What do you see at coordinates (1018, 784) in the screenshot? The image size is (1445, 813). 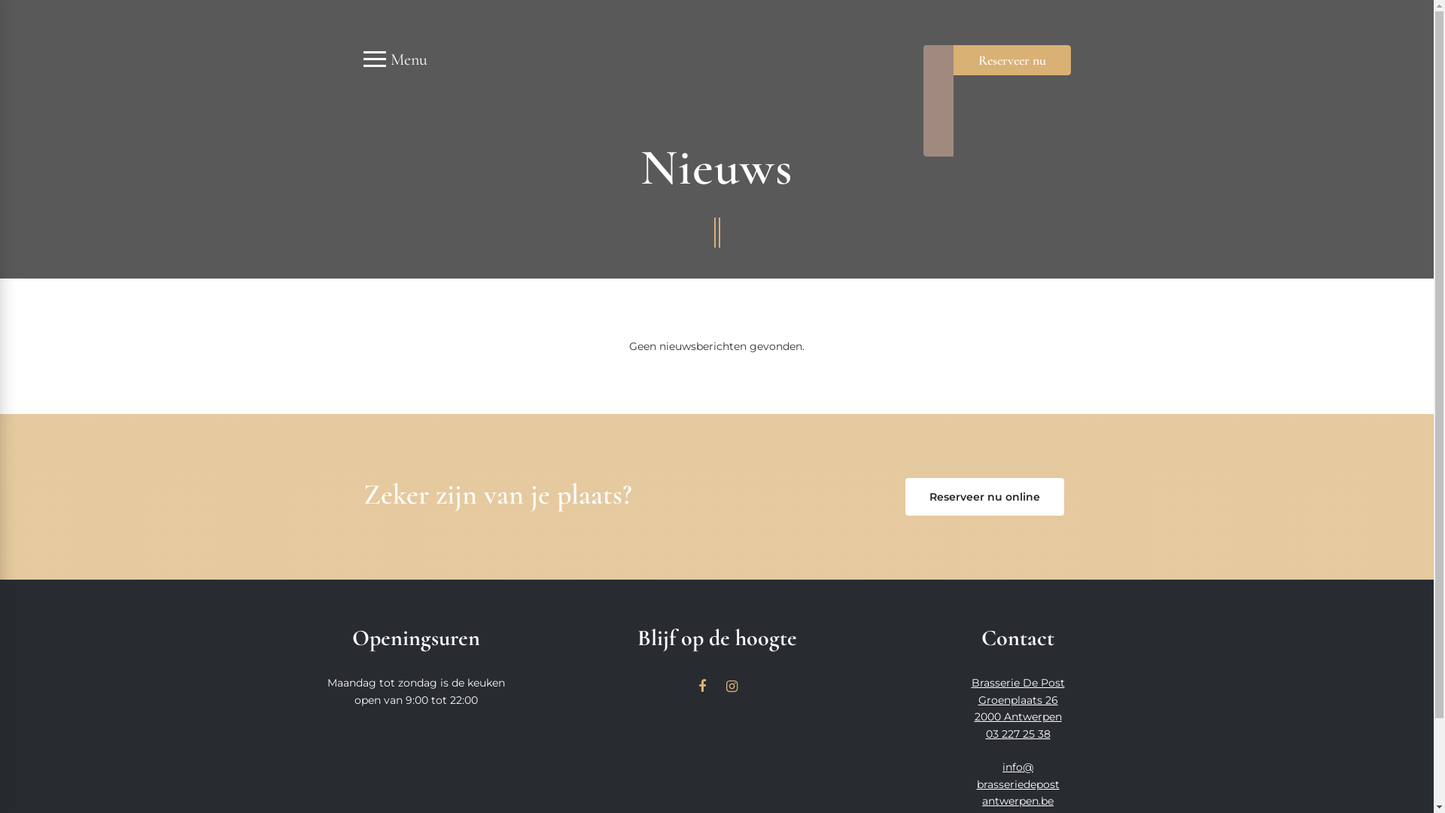 I see `info@
brasseriedepost
antwerpen.be` at bounding box center [1018, 784].